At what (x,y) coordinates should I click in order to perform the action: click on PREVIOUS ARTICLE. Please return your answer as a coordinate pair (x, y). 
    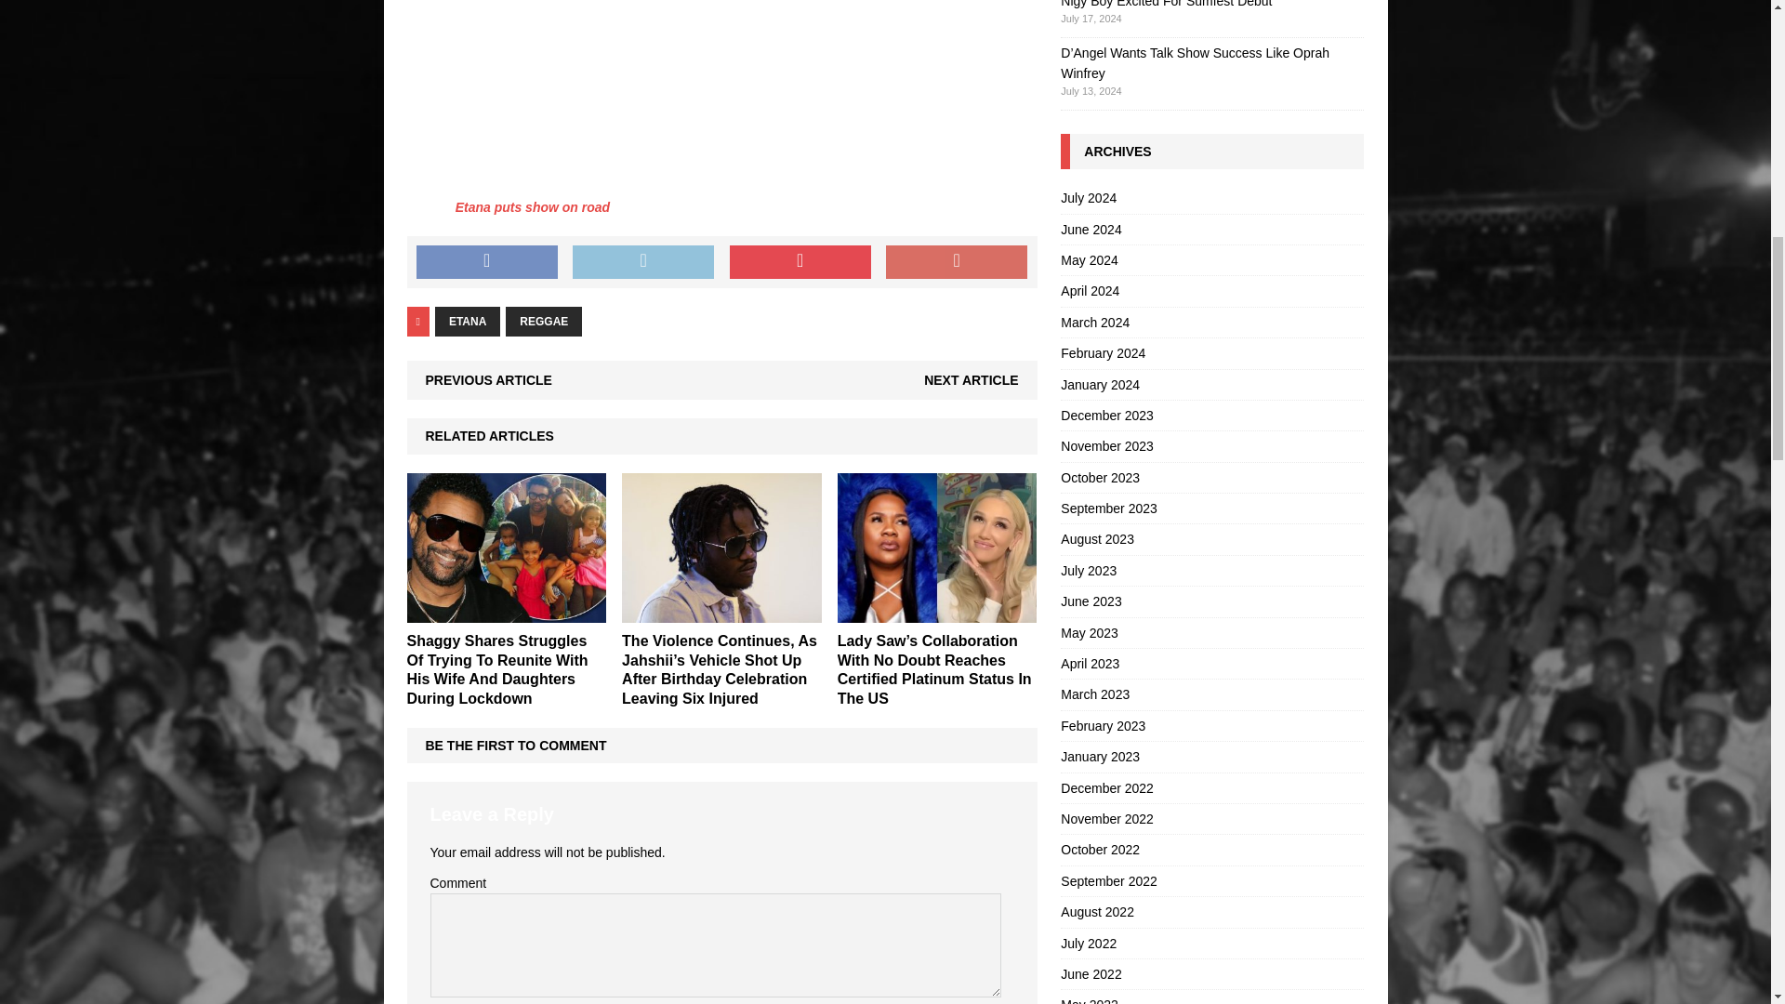
    Looking at the image, I should click on (489, 379).